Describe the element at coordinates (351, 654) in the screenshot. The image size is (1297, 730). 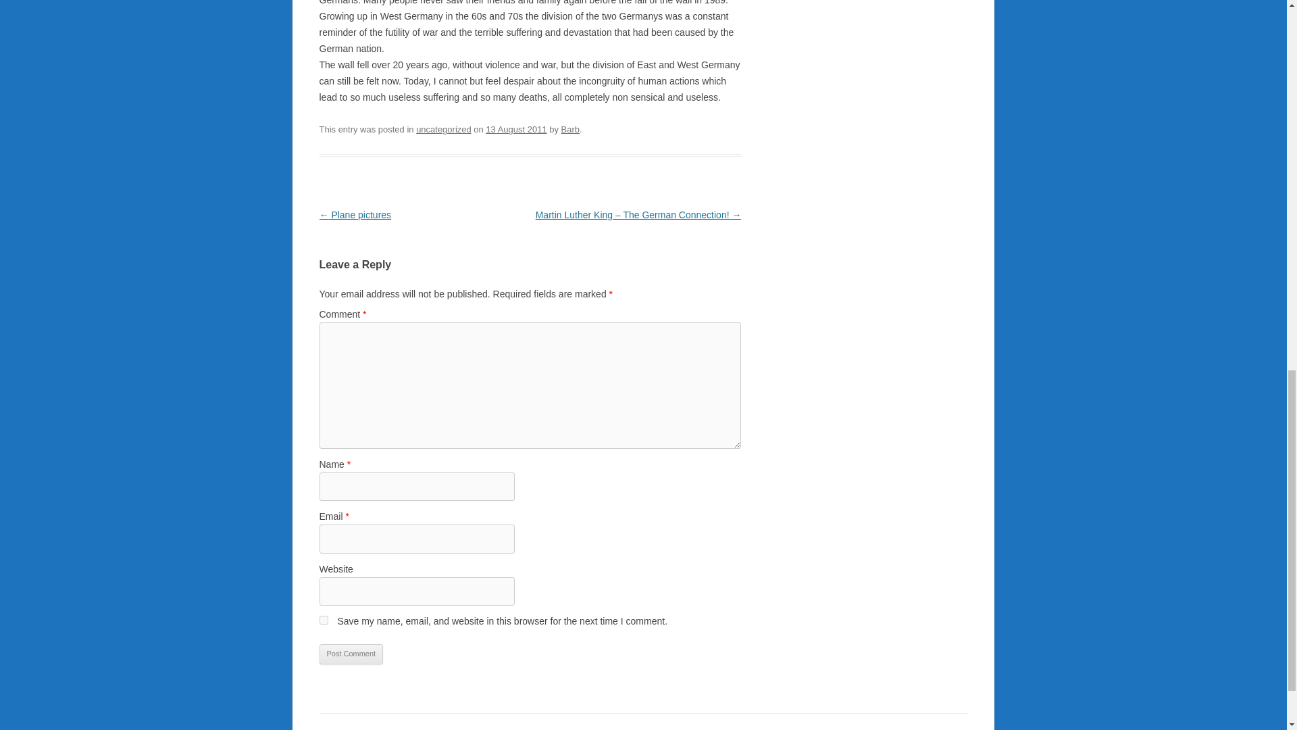
I see `Post Comment` at that location.